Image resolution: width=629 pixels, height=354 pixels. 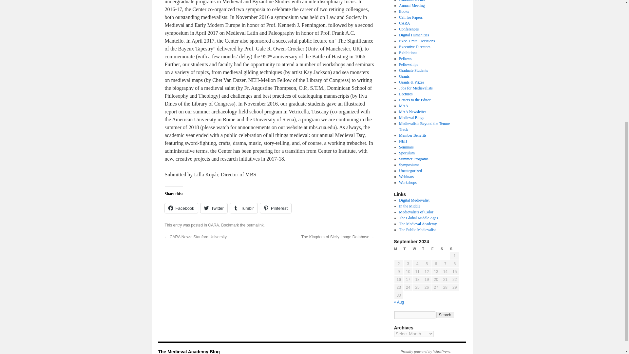 I want to click on Annual Meeting, so click(x=411, y=5).